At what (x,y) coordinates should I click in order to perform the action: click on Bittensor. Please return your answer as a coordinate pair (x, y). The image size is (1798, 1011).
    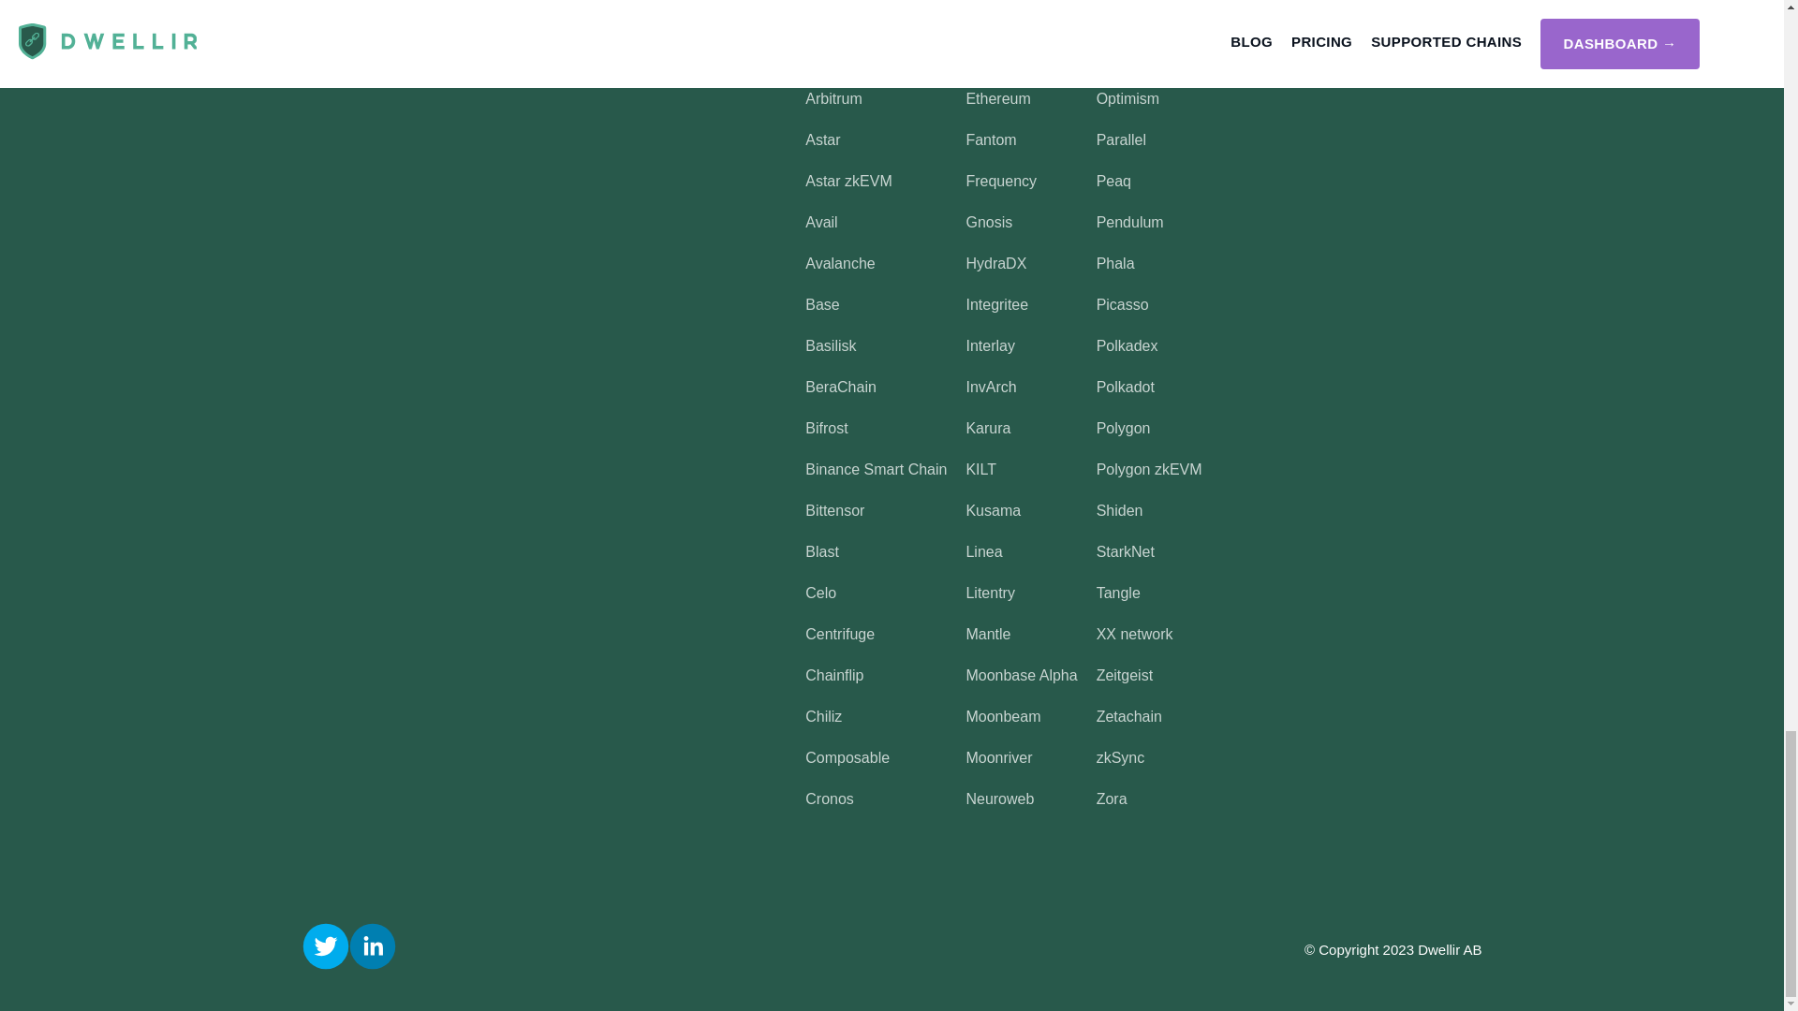
    Looking at the image, I should click on (835, 510).